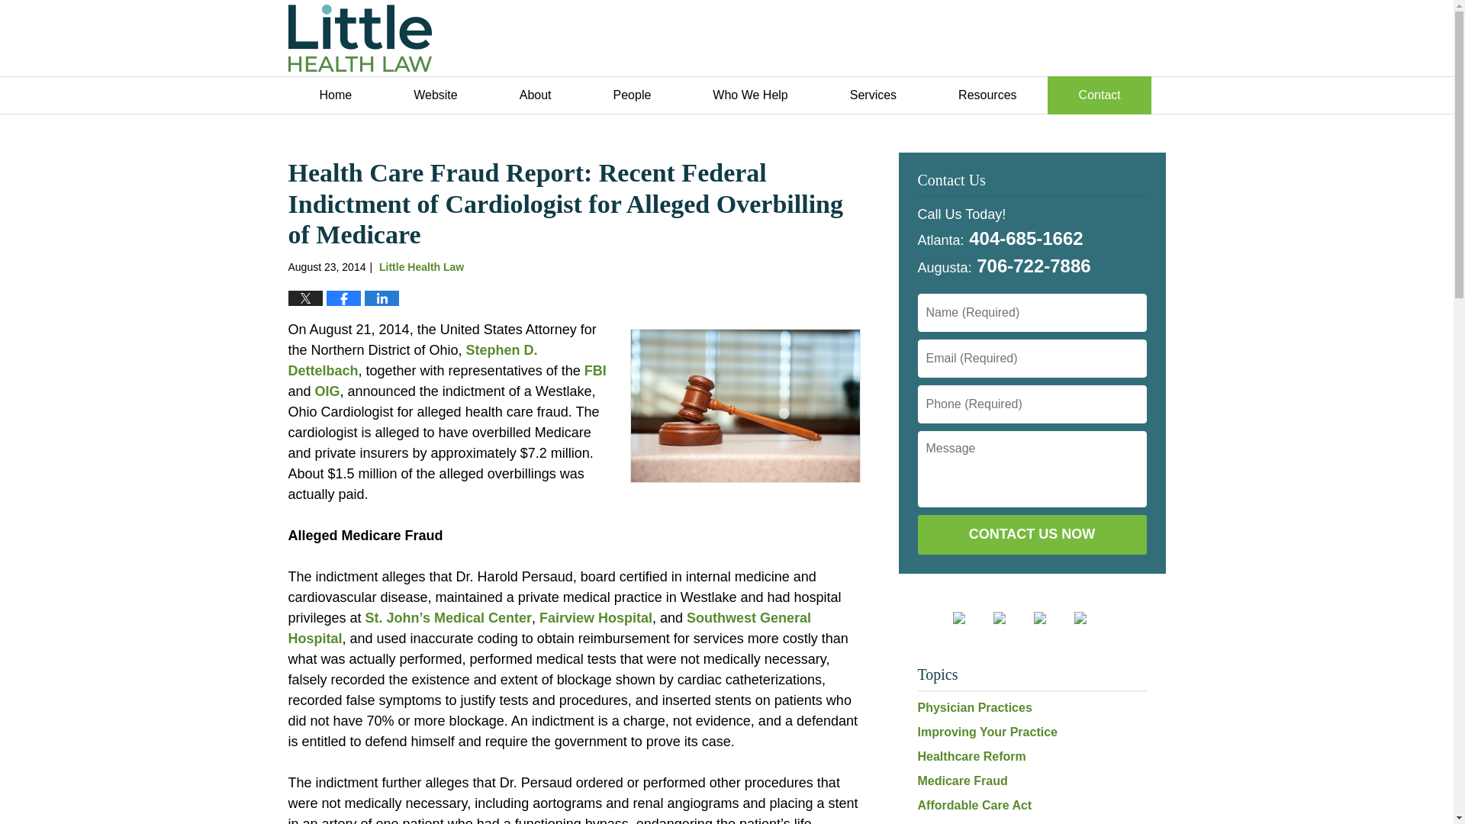 The width and height of the screenshot is (1465, 824). I want to click on Resources, so click(987, 95).